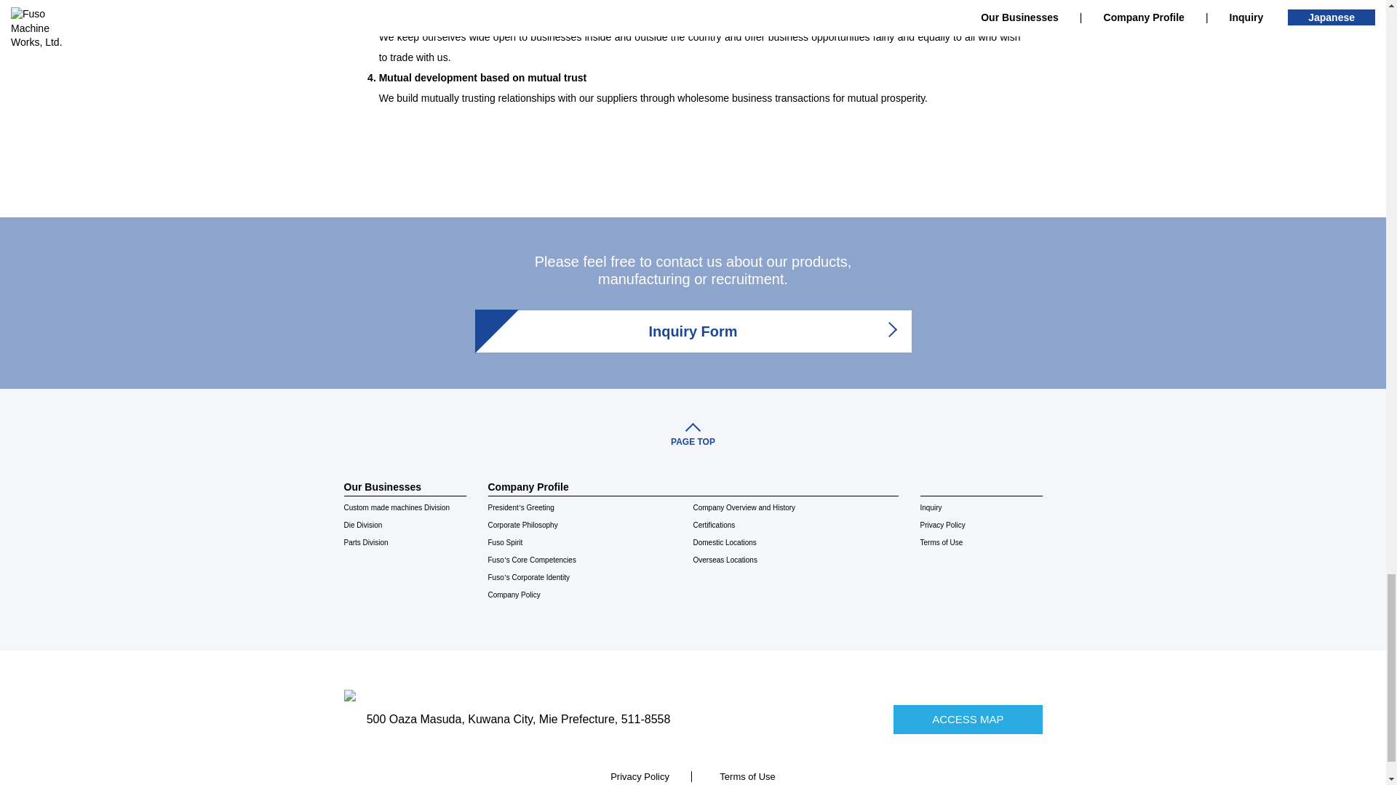 The width and height of the screenshot is (1397, 785). Describe the element at coordinates (590, 525) in the screenshot. I see `Corporate Philosophy` at that location.